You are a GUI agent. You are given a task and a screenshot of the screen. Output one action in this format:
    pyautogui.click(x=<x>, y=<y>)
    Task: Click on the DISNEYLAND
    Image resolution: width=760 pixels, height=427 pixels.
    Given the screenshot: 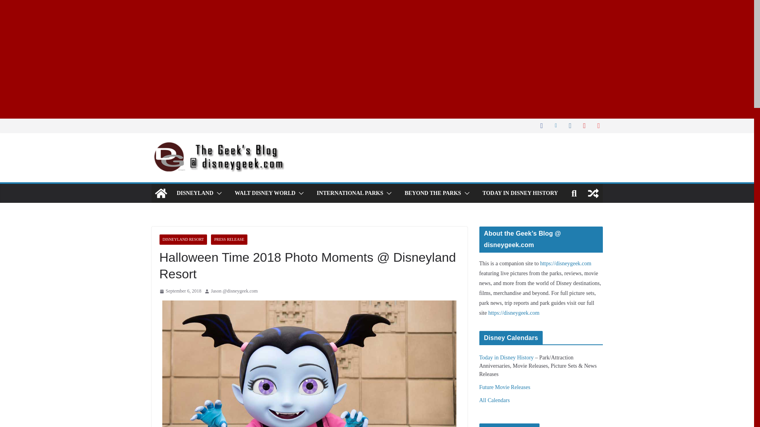 What is the action you would take?
    pyautogui.click(x=195, y=193)
    